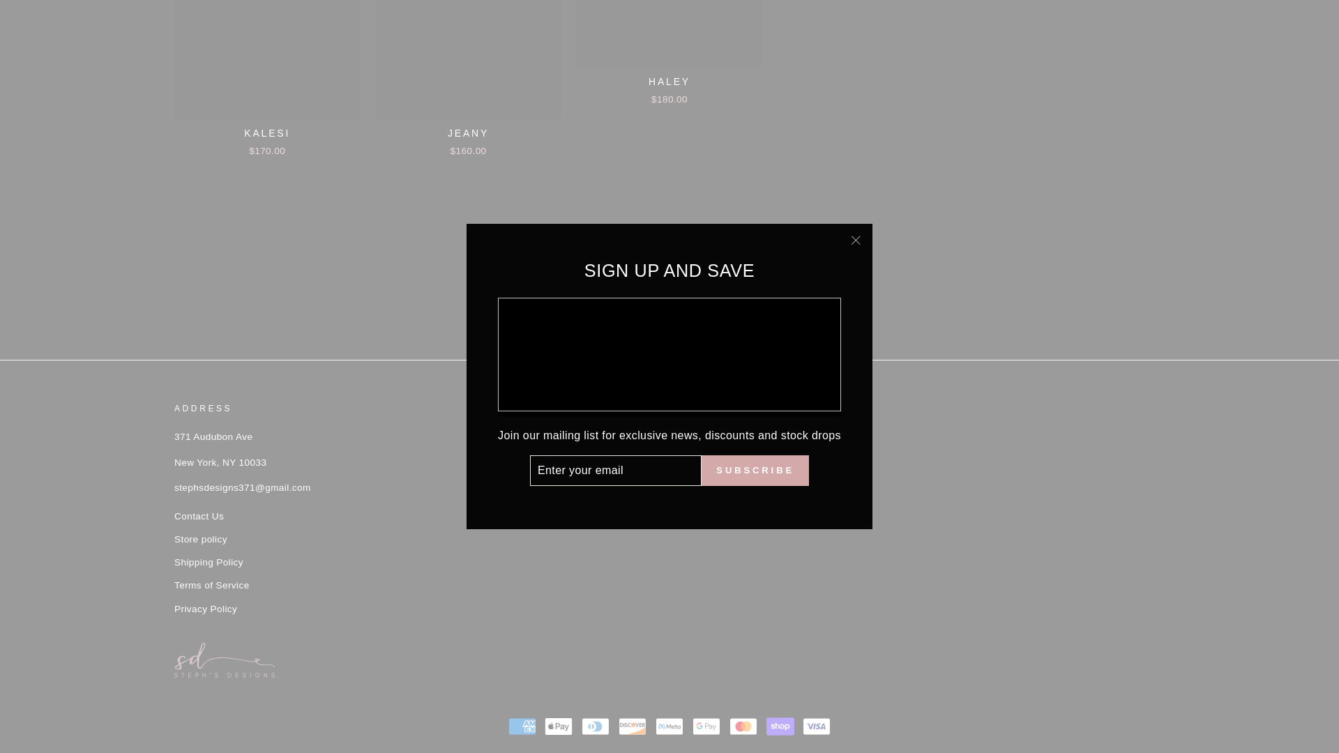 Image resolution: width=1339 pixels, height=753 pixels. I want to click on American Express, so click(522, 726).